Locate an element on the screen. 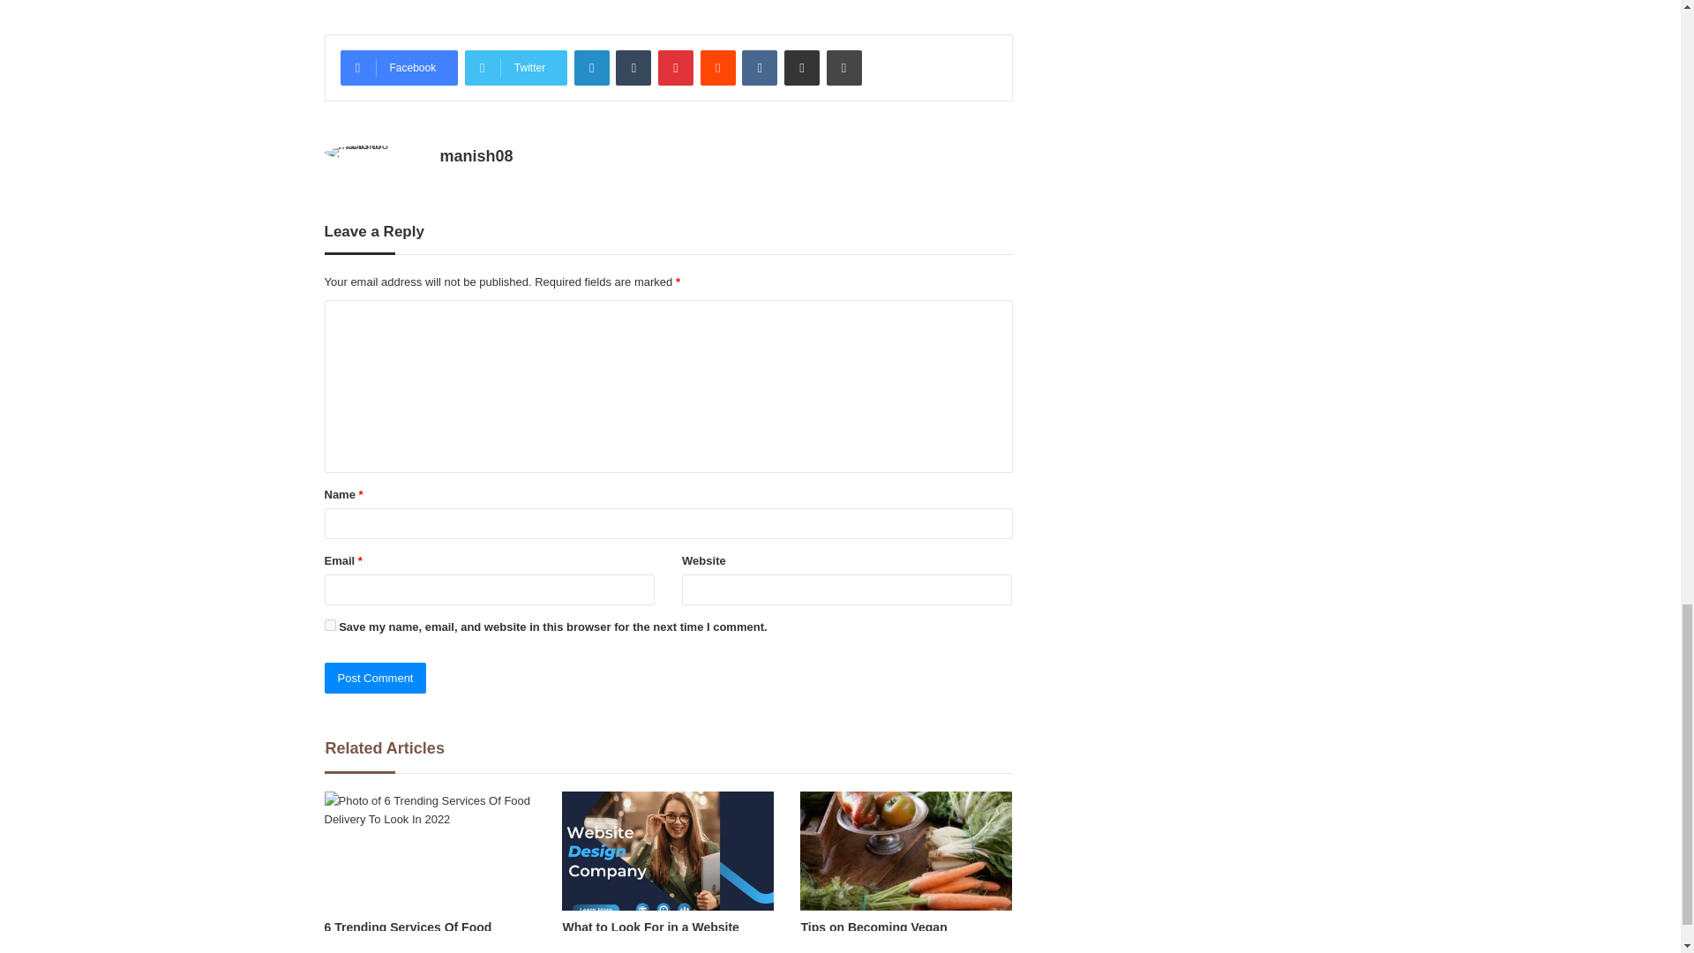 Image resolution: width=1694 pixels, height=953 pixels. Twitter is located at coordinates (515, 68).